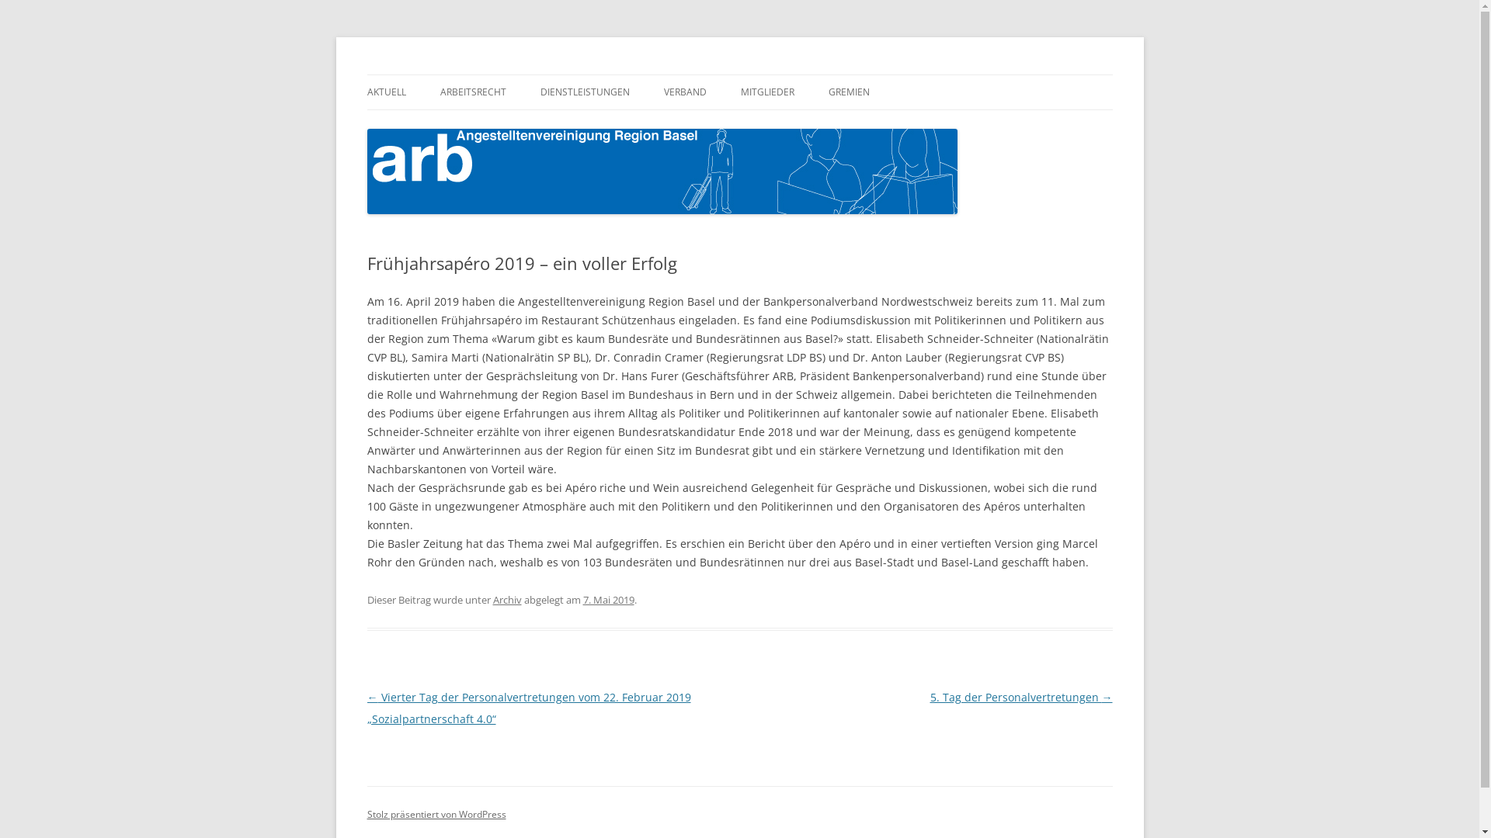 The image size is (1491, 838). I want to click on MITGLIEDER, so click(767, 92).